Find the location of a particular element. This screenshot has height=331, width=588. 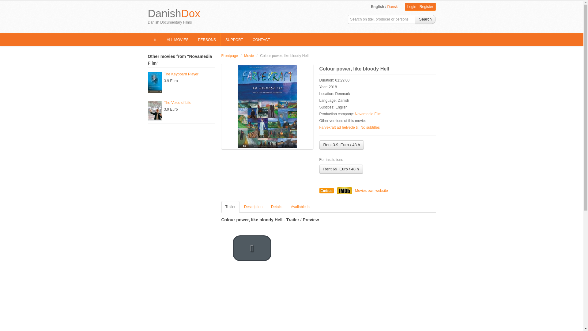

Novamedia Film is located at coordinates (368, 114).